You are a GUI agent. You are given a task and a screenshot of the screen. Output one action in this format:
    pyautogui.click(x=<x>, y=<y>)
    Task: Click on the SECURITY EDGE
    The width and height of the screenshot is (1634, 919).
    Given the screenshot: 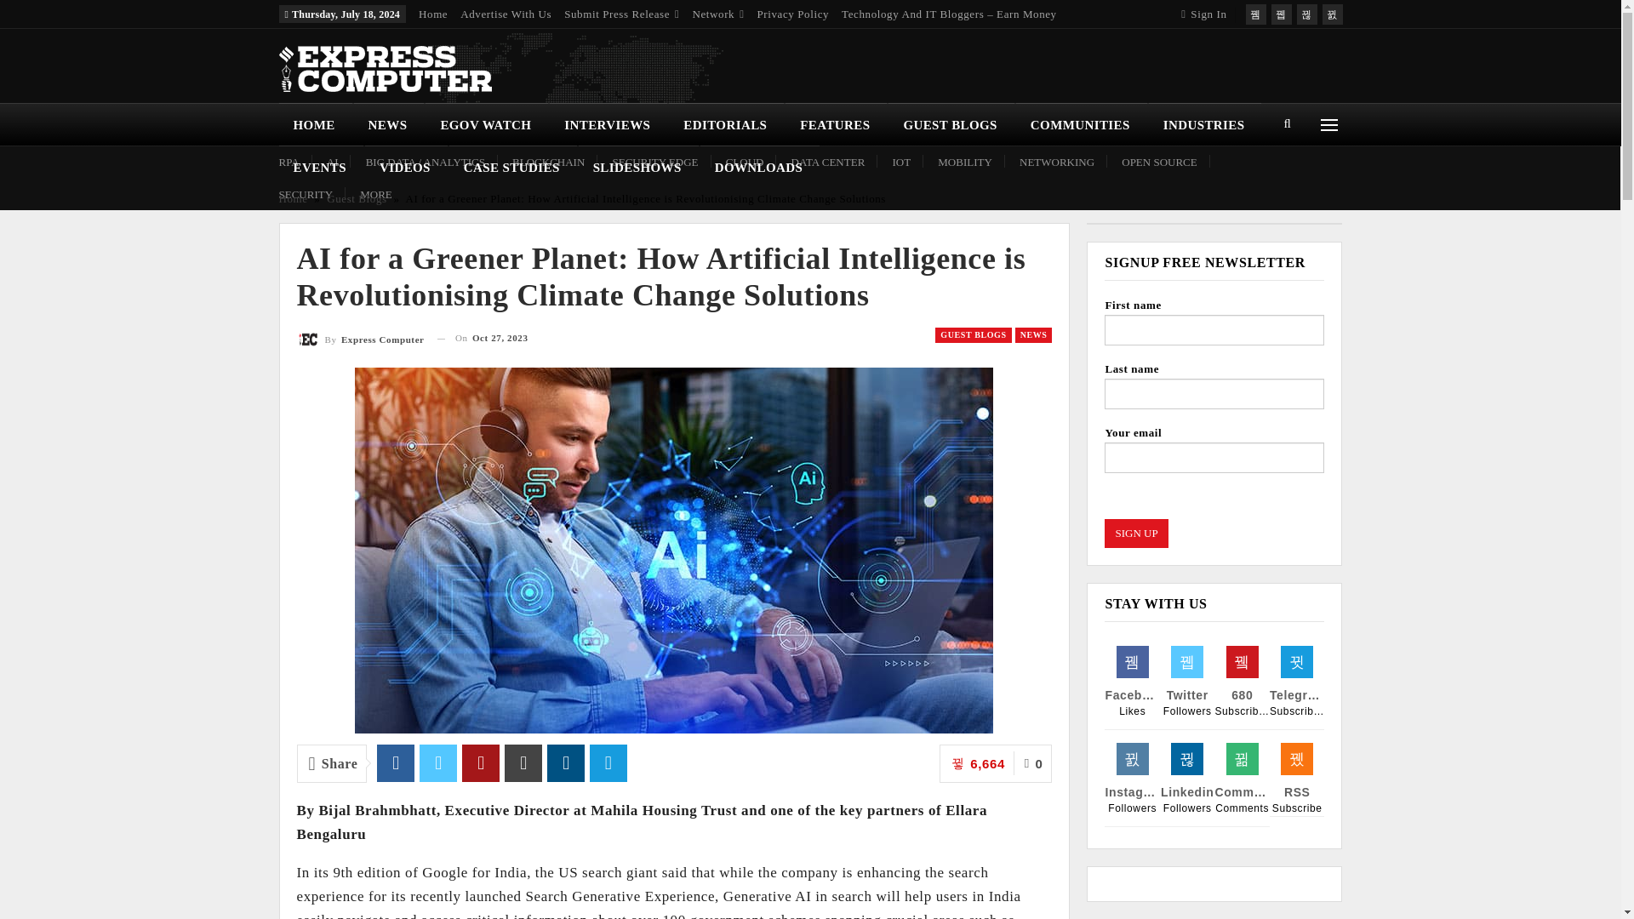 What is the action you would take?
    pyautogui.click(x=655, y=162)
    